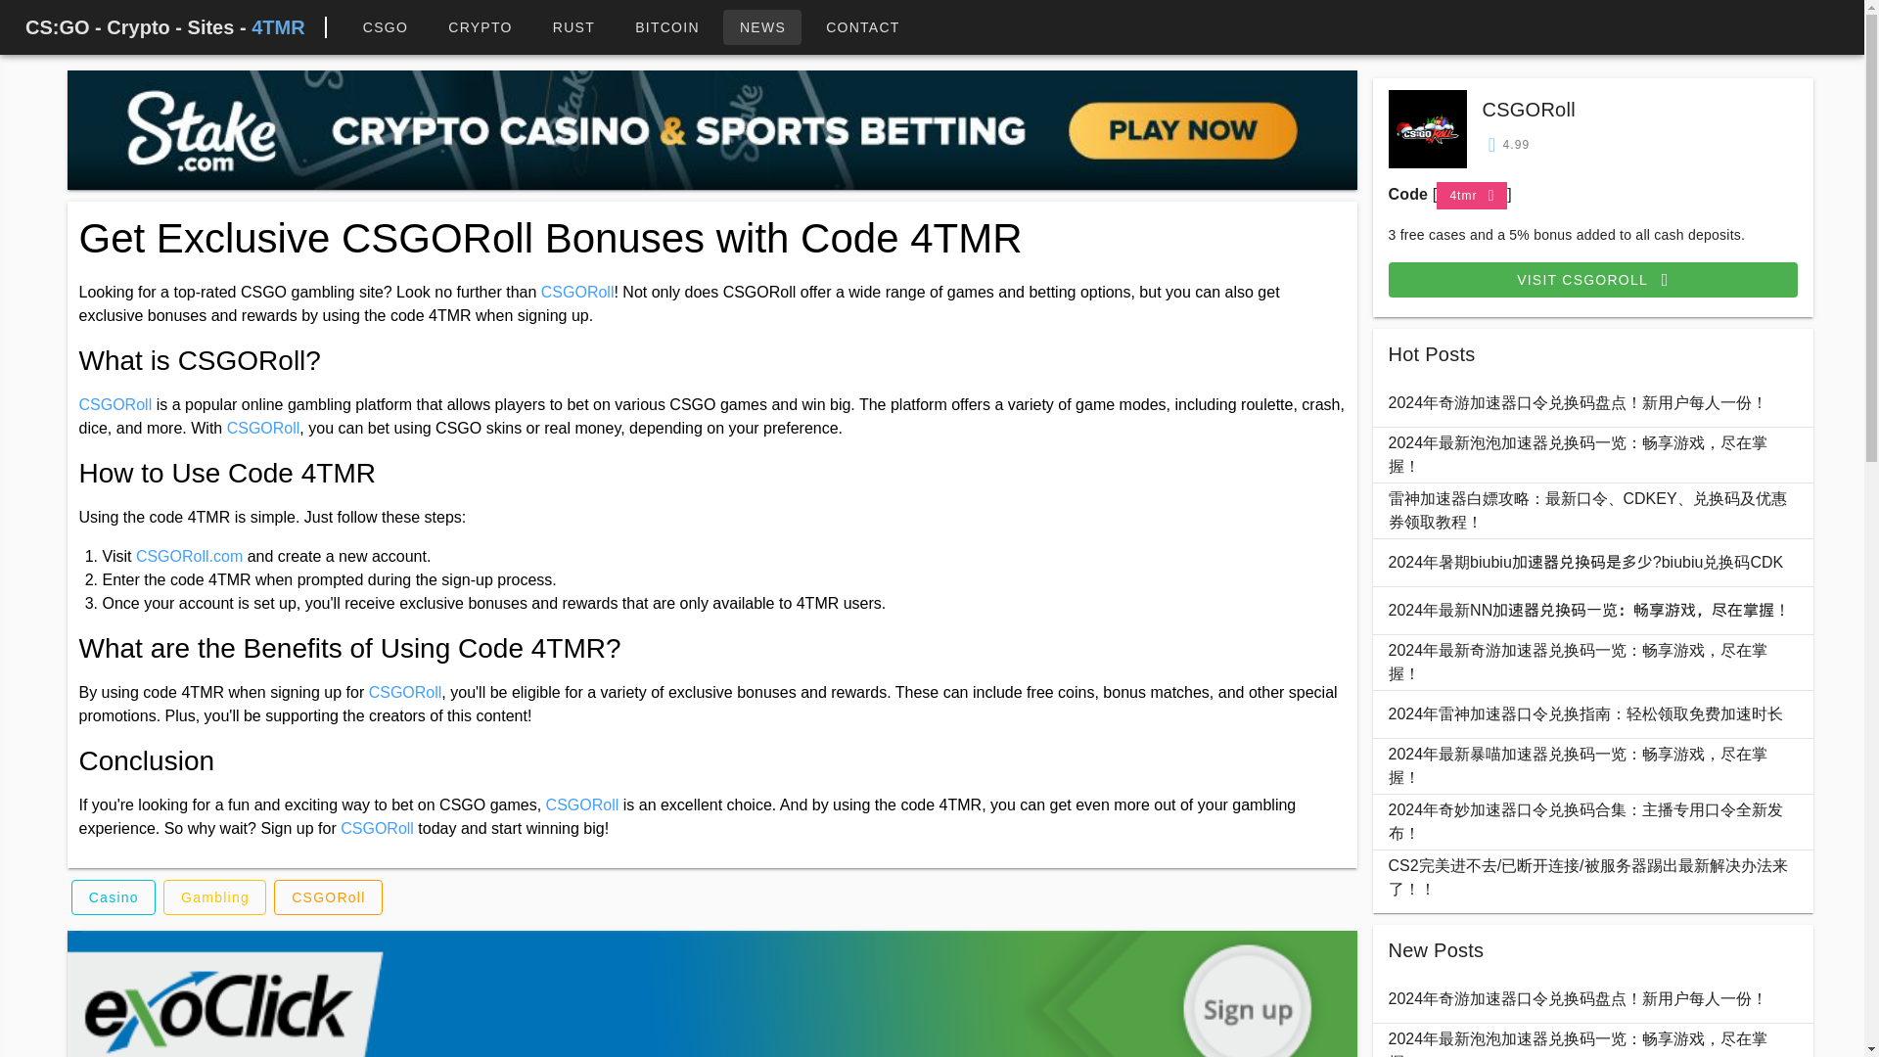  Describe the element at coordinates (385, 27) in the screenshot. I see `CSGO` at that location.